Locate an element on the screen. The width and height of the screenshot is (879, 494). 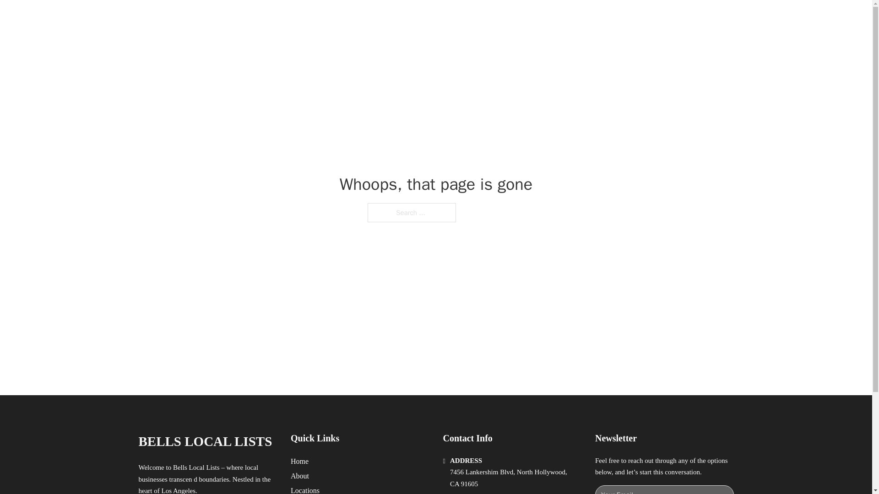
Home is located at coordinates (299, 461).